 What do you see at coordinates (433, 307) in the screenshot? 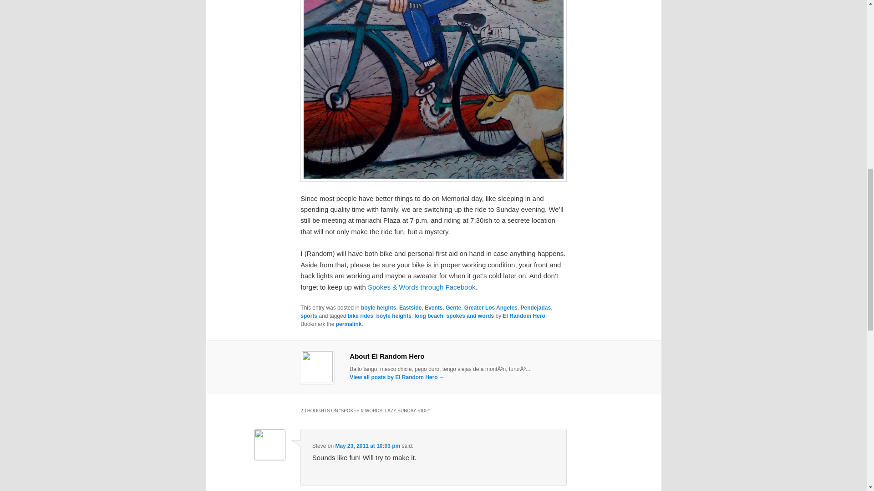
I see `Events` at bounding box center [433, 307].